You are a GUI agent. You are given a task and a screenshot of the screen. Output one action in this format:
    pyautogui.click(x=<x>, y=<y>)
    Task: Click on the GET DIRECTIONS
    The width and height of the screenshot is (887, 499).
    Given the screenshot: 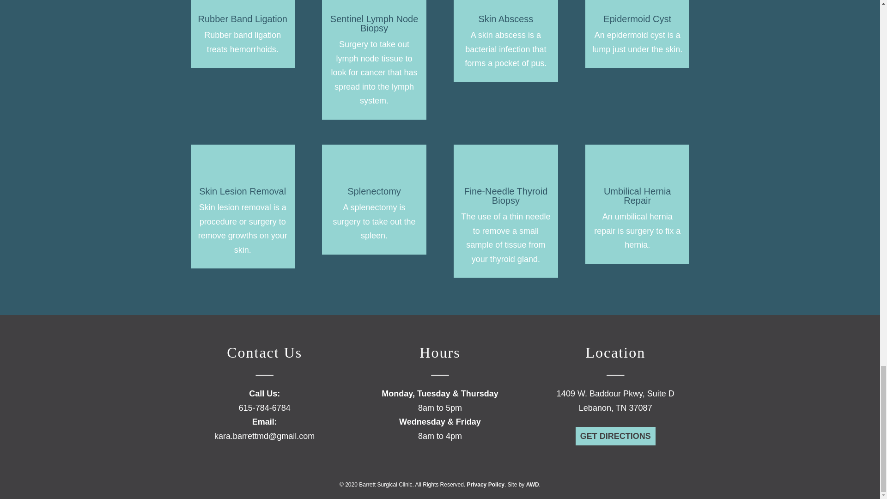 What is the action you would take?
    pyautogui.click(x=615, y=436)
    